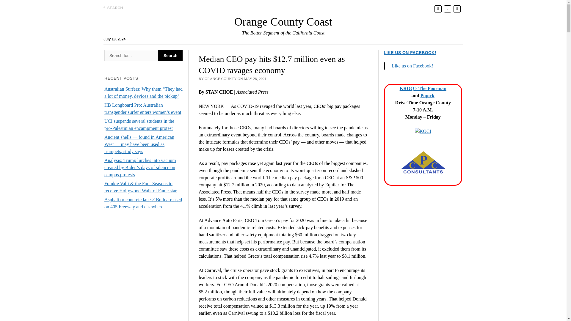 This screenshot has height=321, width=571. I want to click on Search, so click(371, 51).